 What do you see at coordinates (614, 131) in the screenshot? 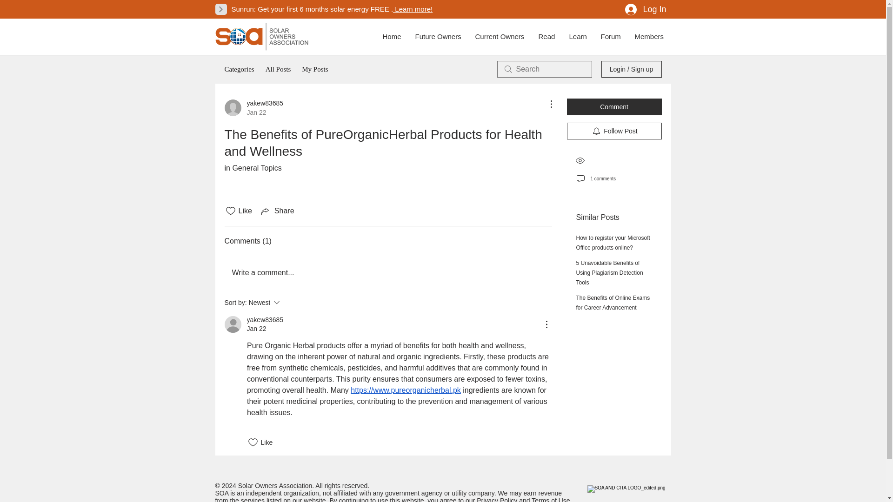
I see `Current Owners` at bounding box center [614, 131].